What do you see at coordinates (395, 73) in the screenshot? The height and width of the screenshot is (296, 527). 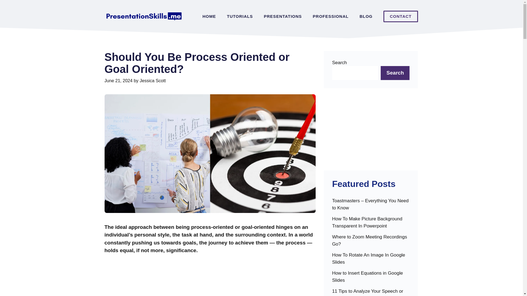 I see `Search` at bounding box center [395, 73].